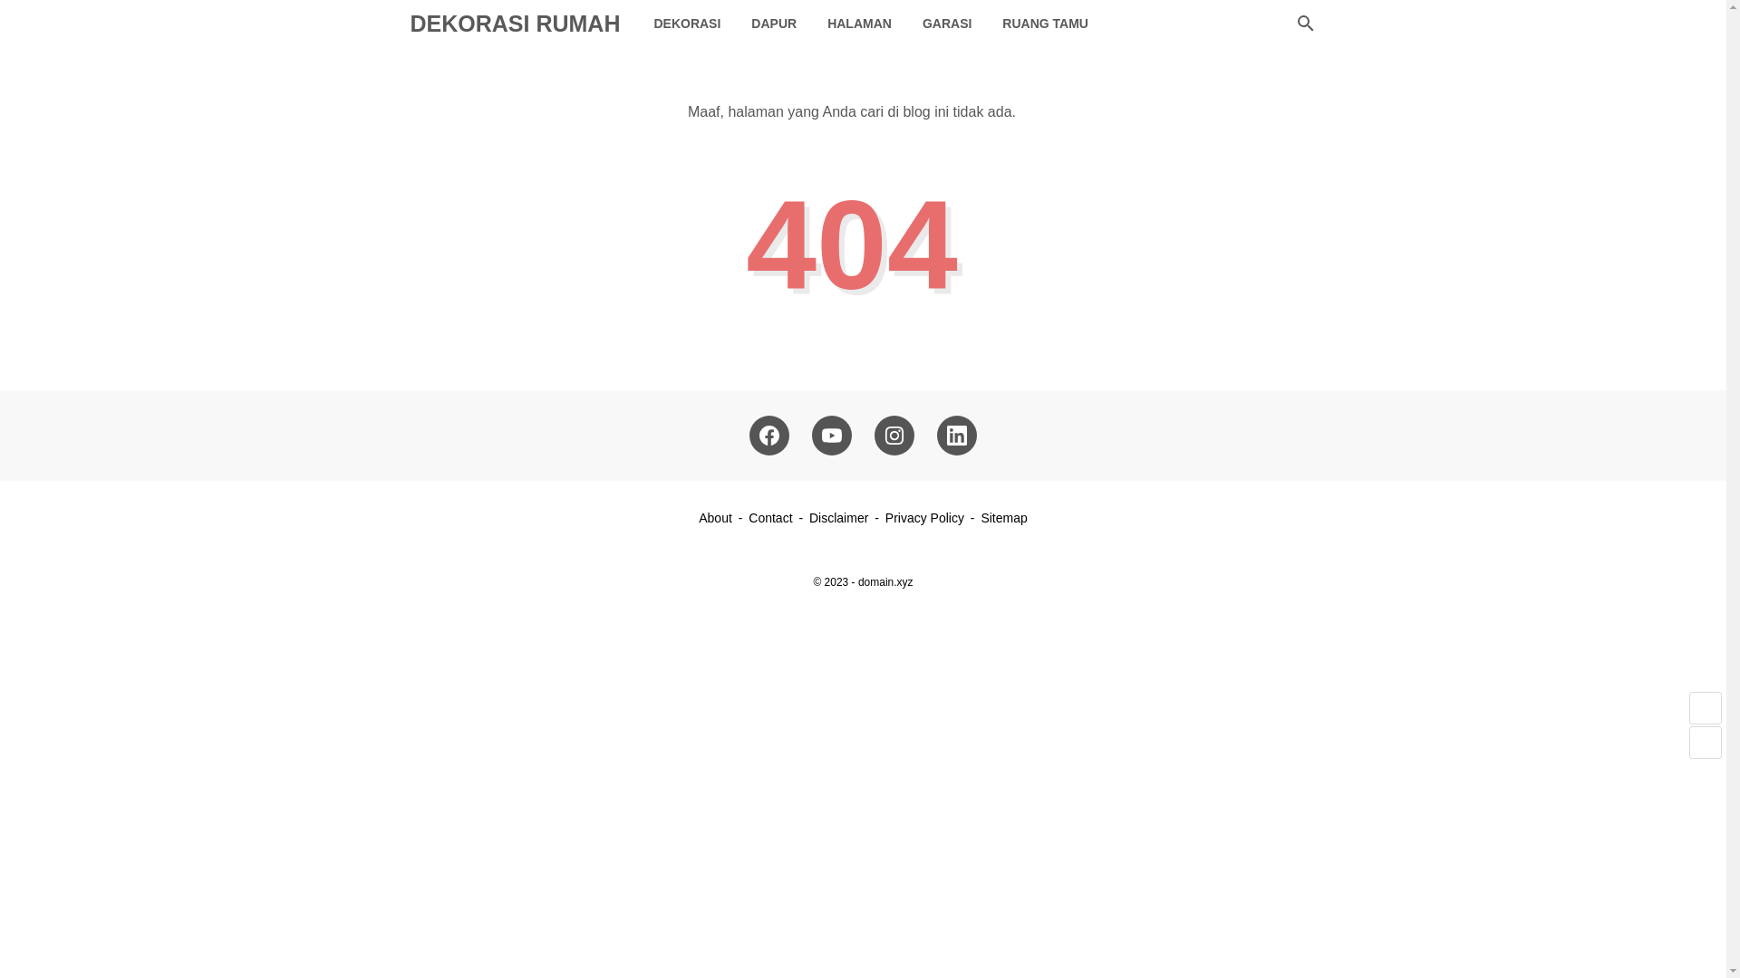 Image resolution: width=1740 pixels, height=978 pixels. Describe the element at coordinates (946, 24) in the screenshot. I see `GARASI` at that location.